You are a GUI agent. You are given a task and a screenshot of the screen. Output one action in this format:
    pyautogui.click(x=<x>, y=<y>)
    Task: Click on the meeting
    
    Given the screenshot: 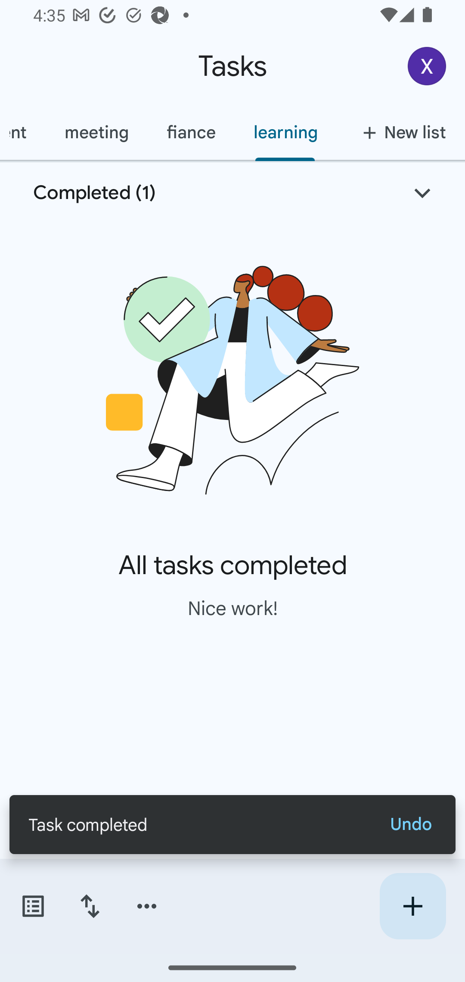 What is the action you would take?
    pyautogui.click(x=96, y=132)
    